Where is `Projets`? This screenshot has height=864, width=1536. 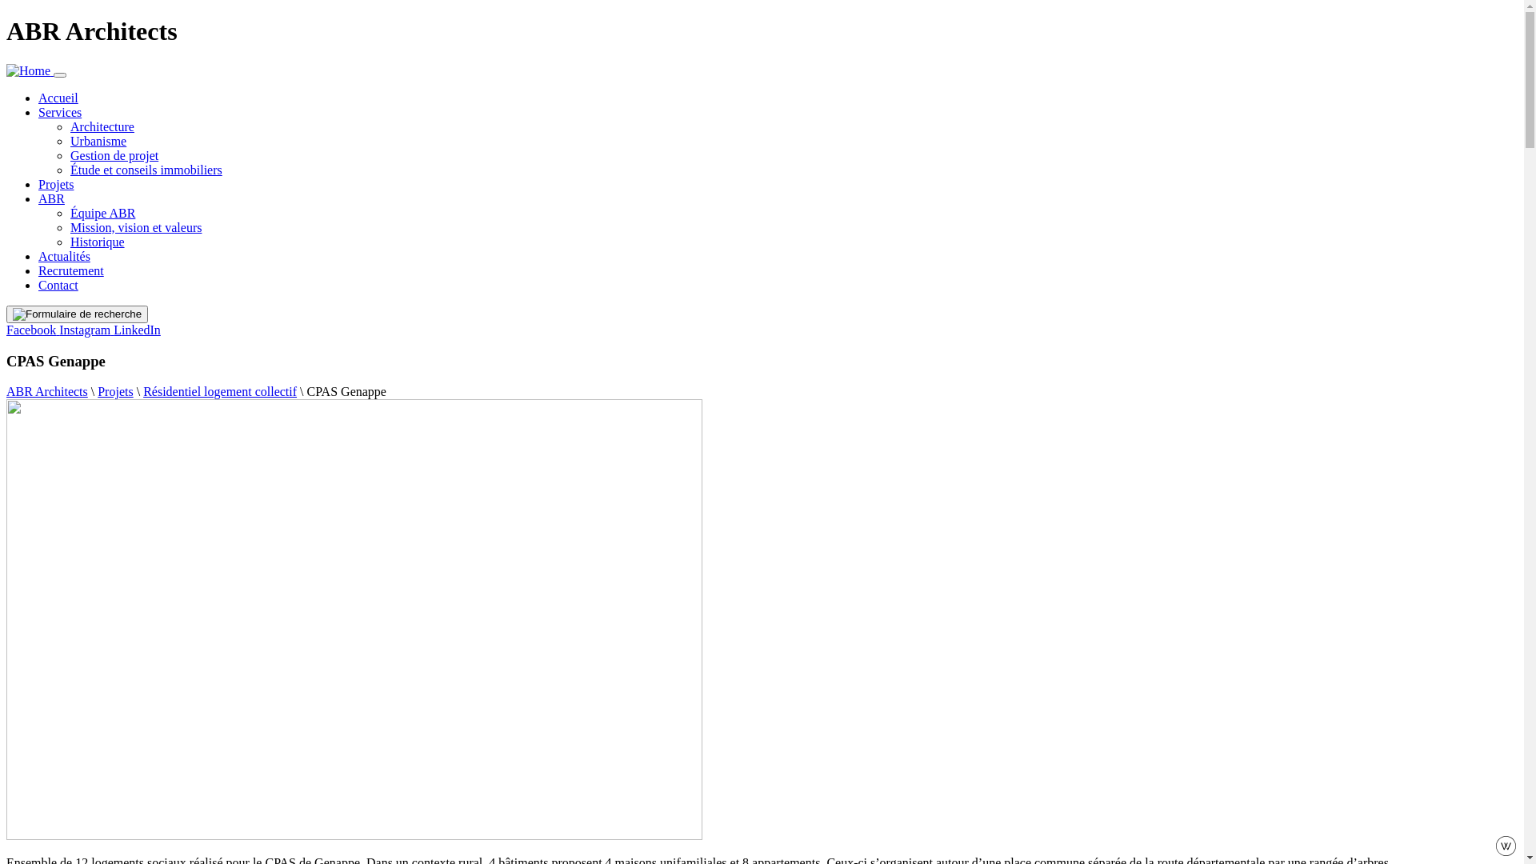 Projets is located at coordinates (115, 392).